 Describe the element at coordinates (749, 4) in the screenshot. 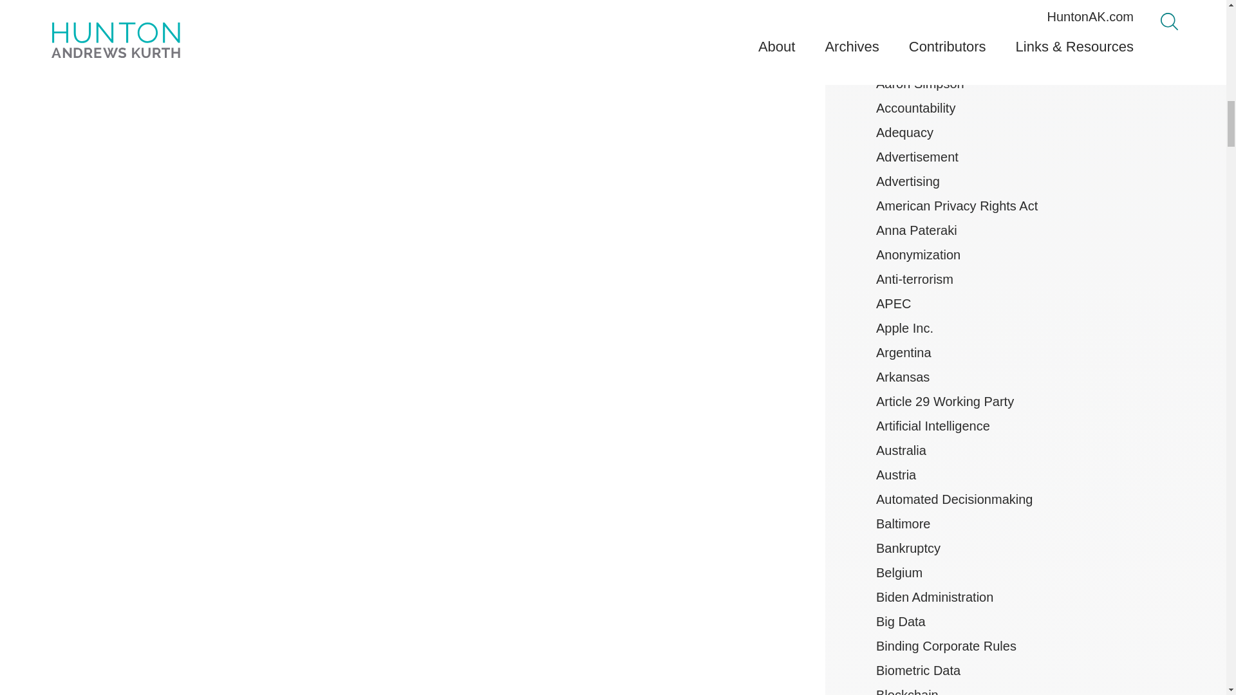

I see `Facebook` at that location.